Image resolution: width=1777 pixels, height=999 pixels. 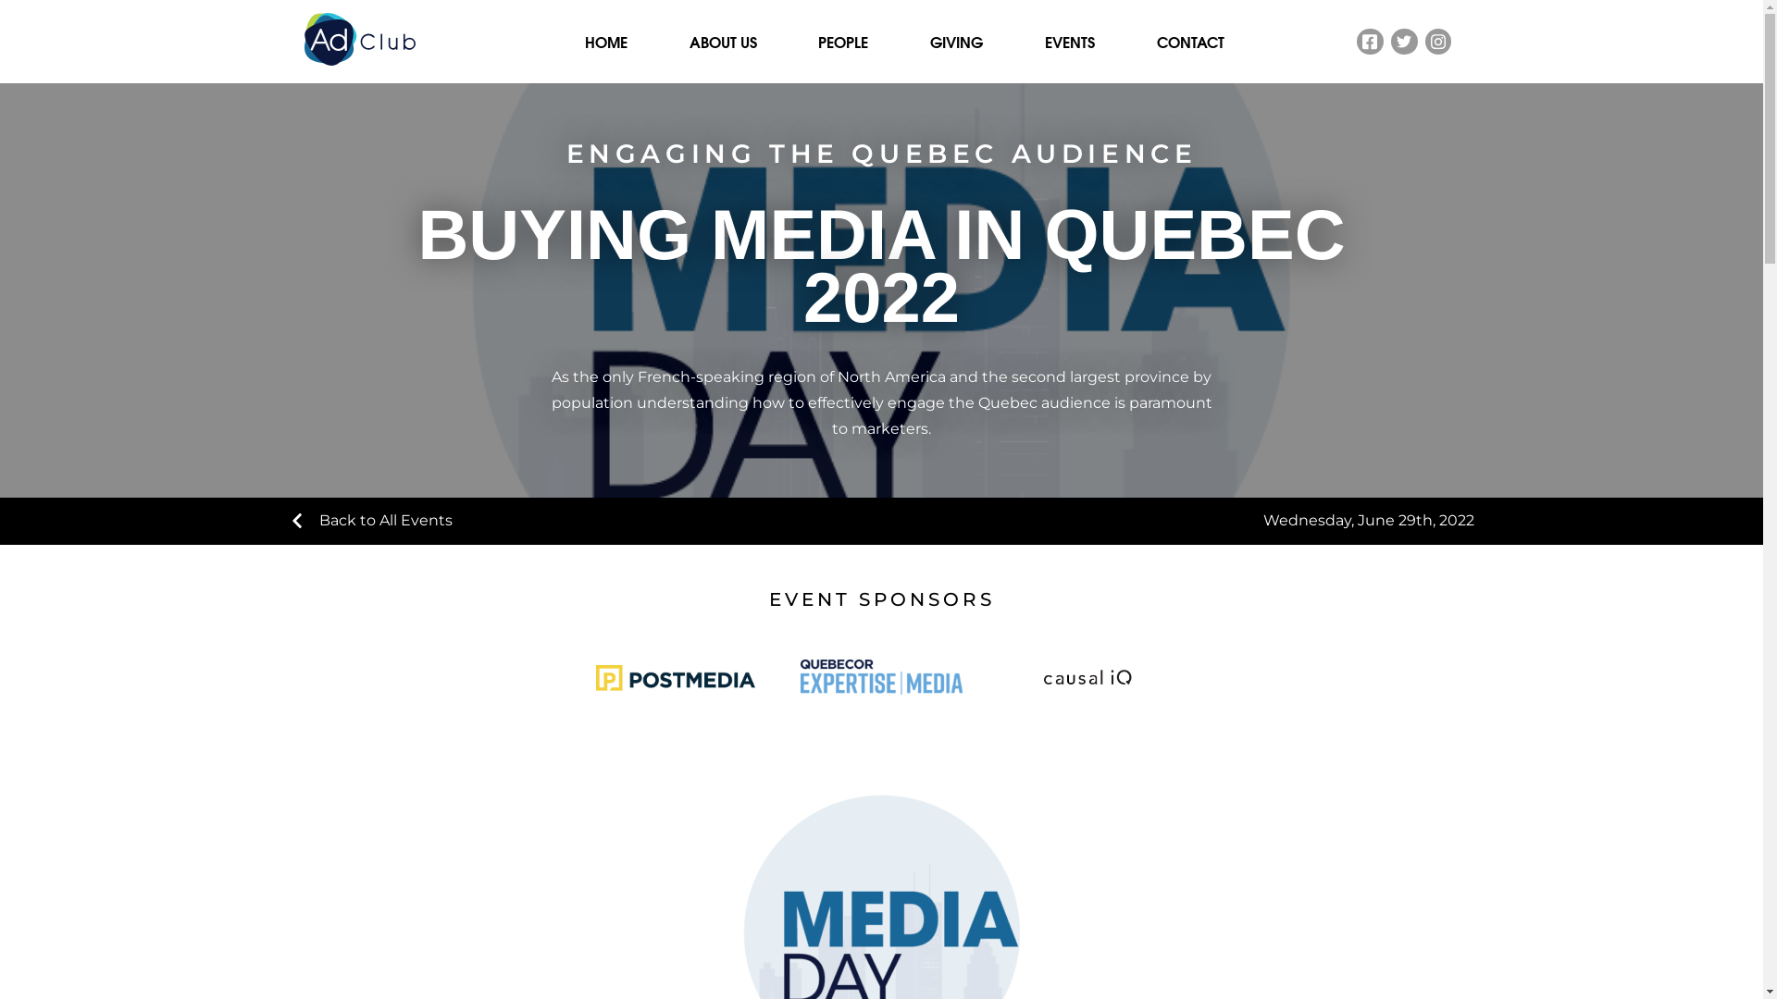 What do you see at coordinates (843, 42) in the screenshot?
I see `PEOPLE` at bounding box center [843, 42].